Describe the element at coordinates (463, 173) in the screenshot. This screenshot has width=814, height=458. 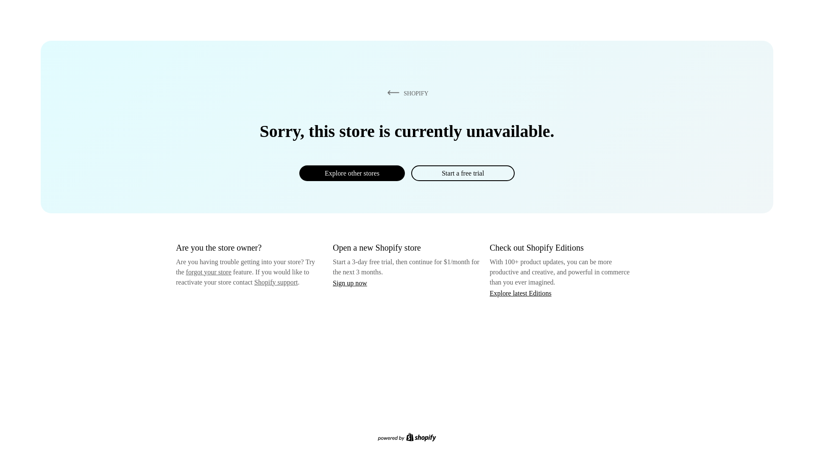
I see `Start a free trial` at that location.